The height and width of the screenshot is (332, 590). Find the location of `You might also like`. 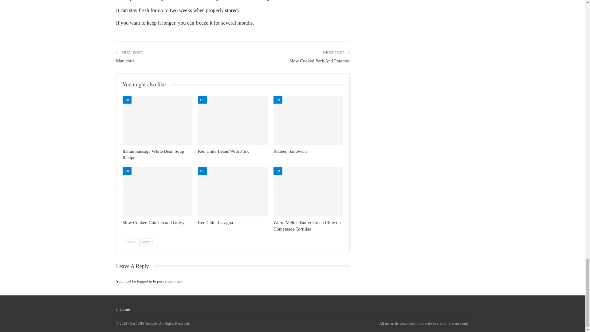

You might also like is located at coordinates (146, 85).